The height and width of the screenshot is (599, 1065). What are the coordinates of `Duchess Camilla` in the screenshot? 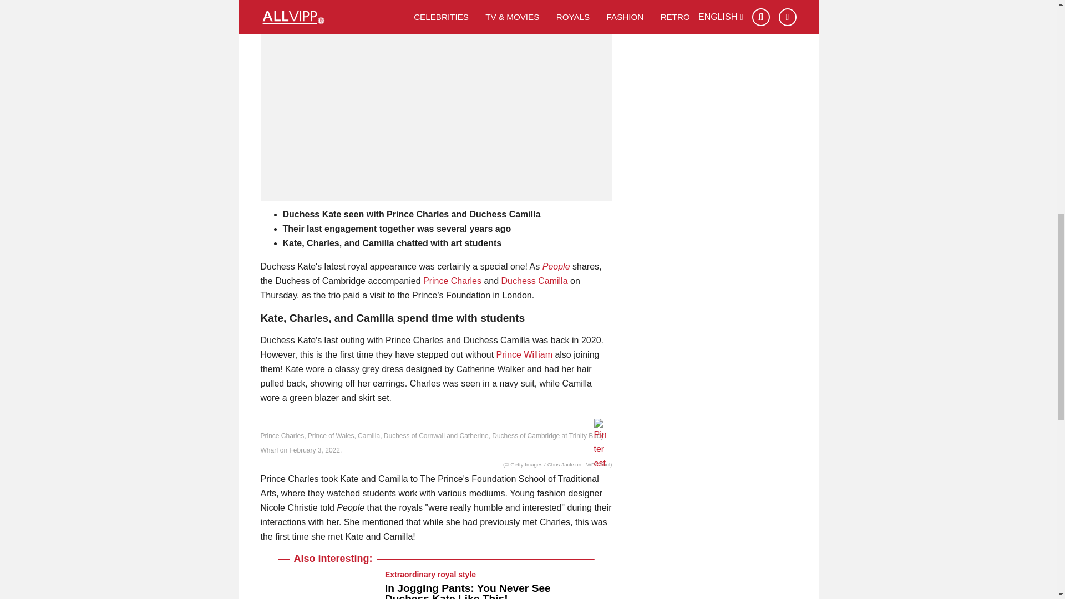 It's located at (535, 281).